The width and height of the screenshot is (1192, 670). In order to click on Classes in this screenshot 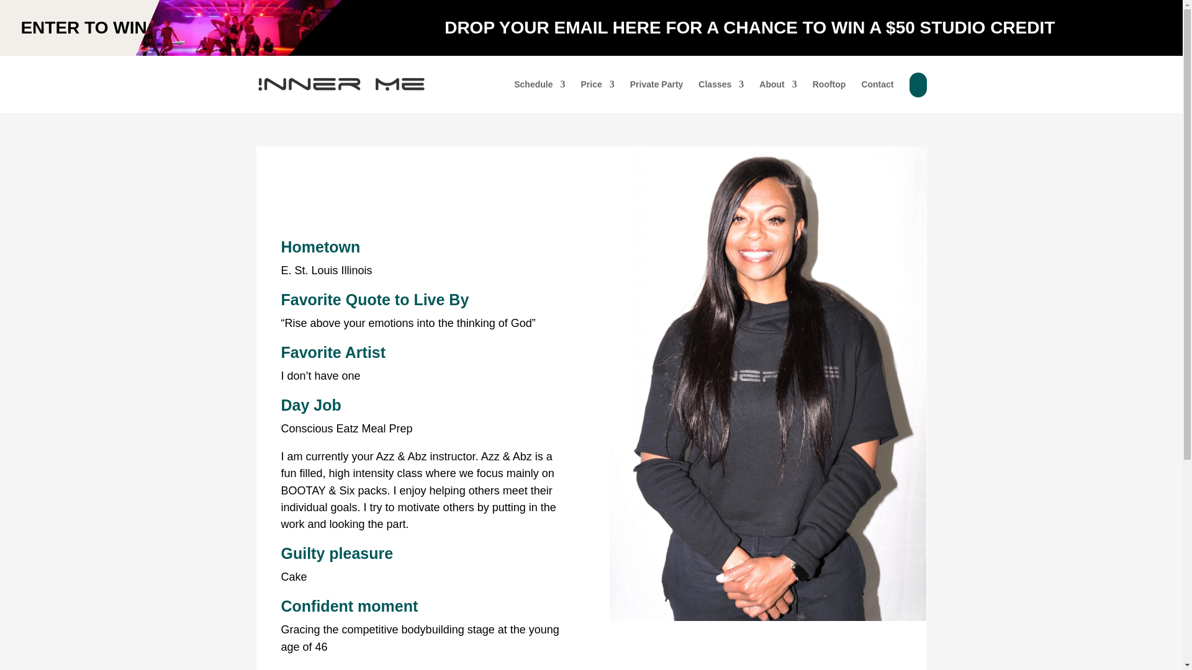, I will do `click(721, 84)`.